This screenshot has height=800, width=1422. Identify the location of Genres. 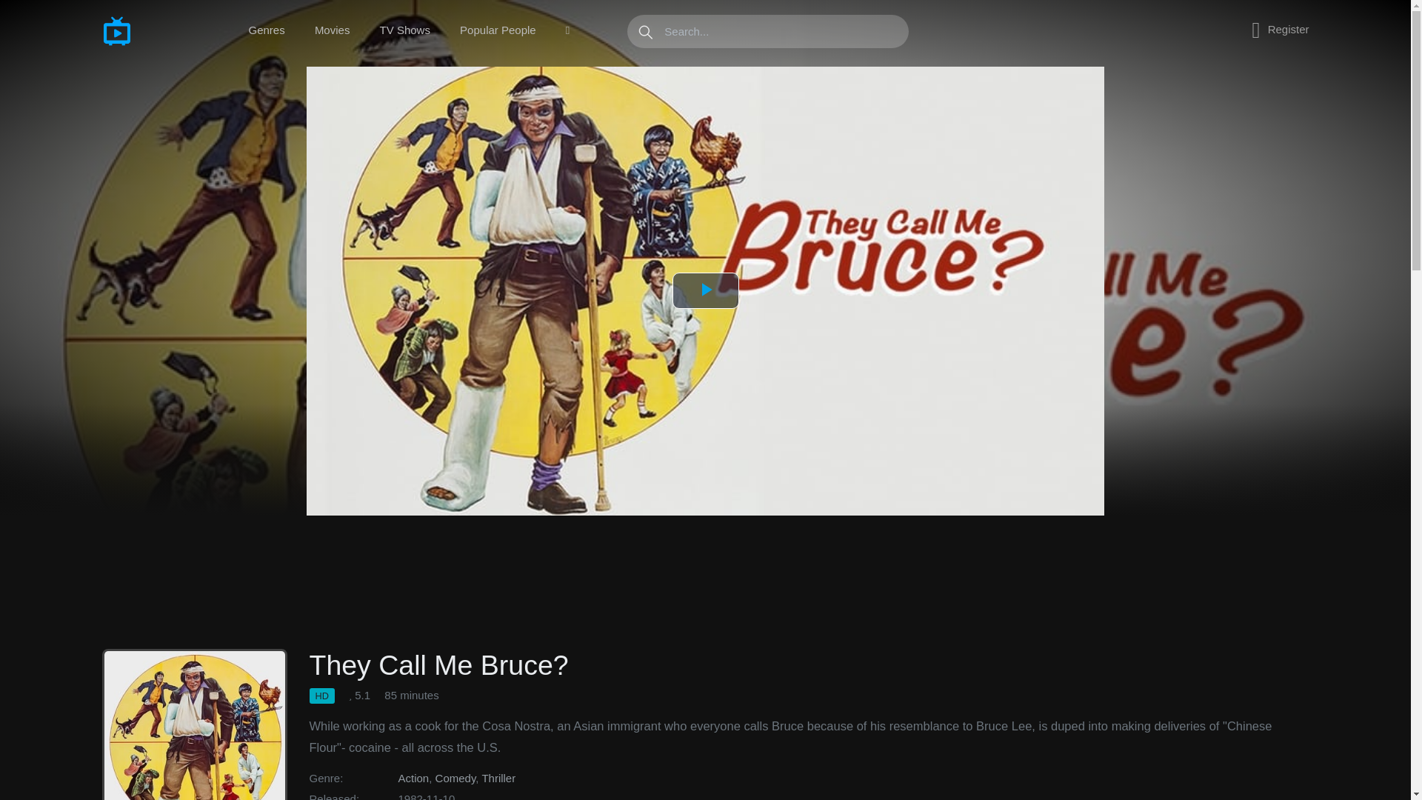
(267, 30).